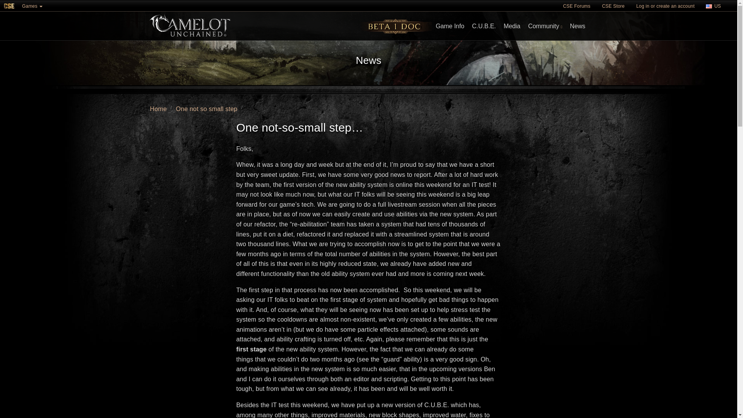 The width and height of the screenshot is (743, 418). Describe the element at coordinates (32, 6) in the screenshot. I see `Games` at that location.